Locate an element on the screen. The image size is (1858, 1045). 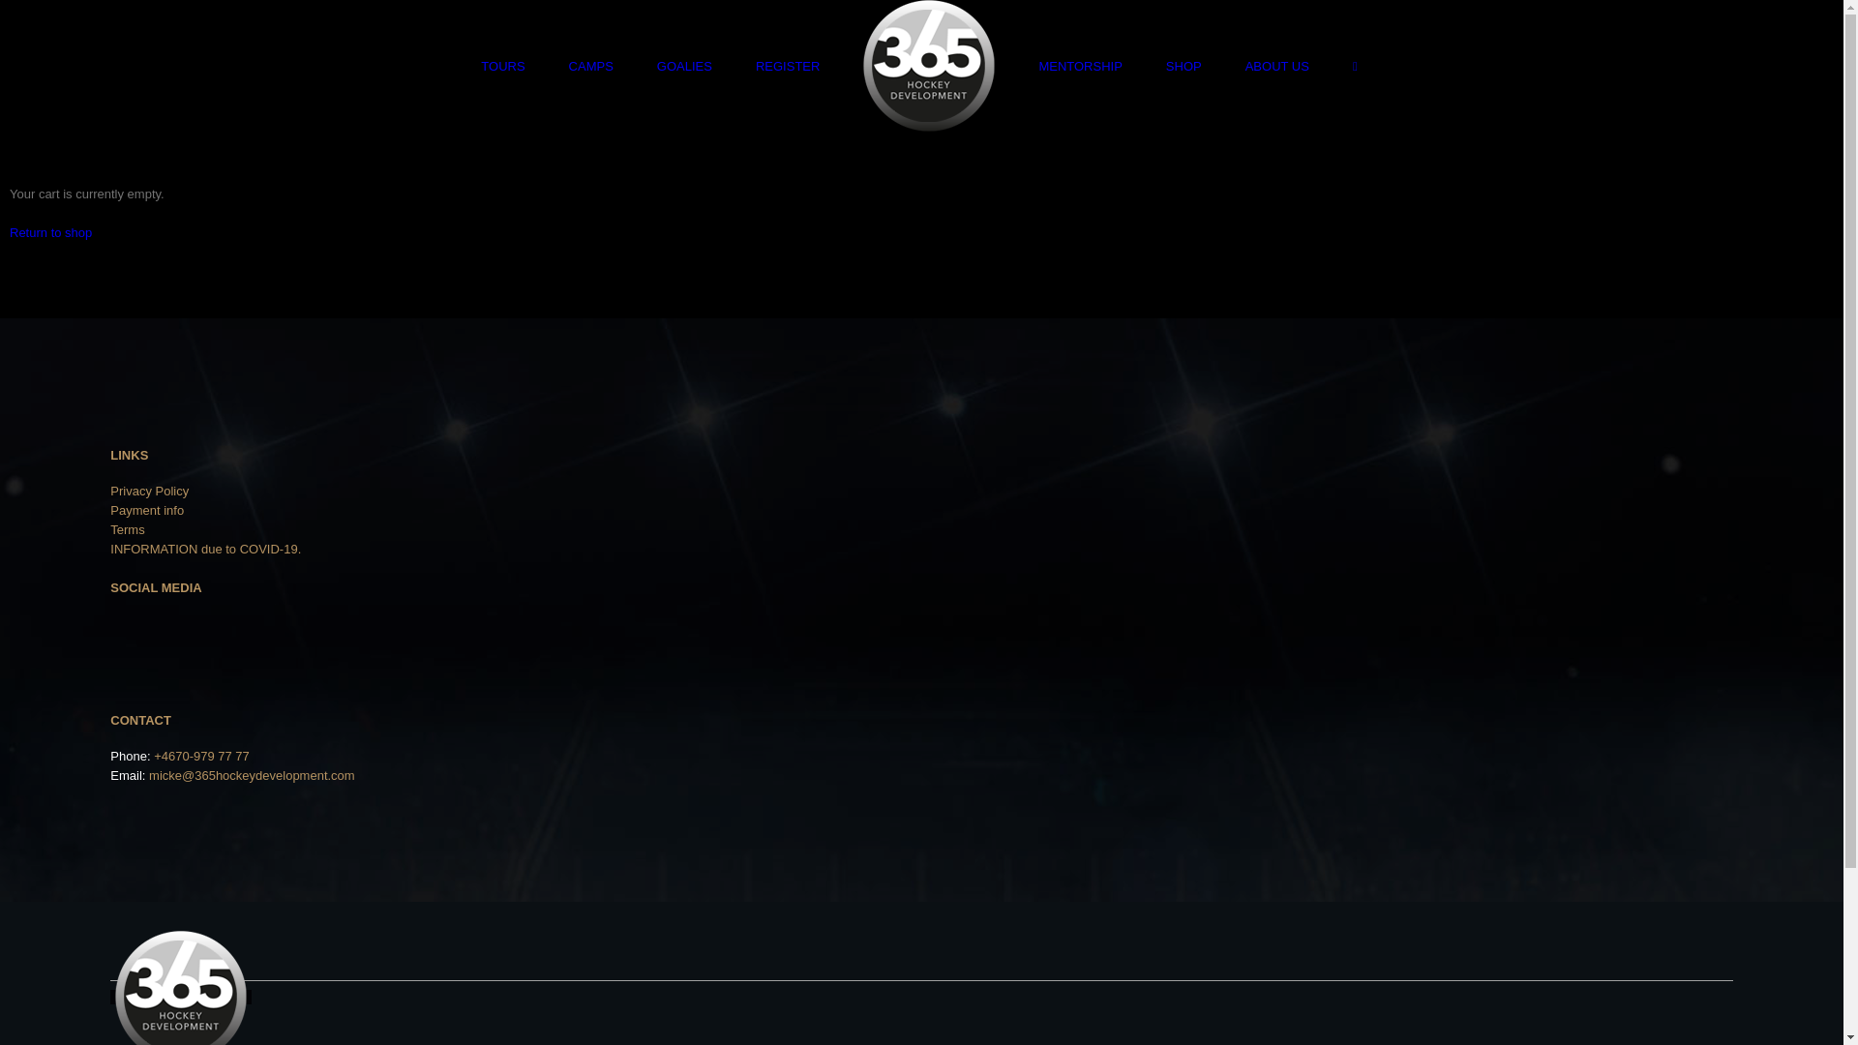
Privacy Policy is located at coordinates (149, 492).